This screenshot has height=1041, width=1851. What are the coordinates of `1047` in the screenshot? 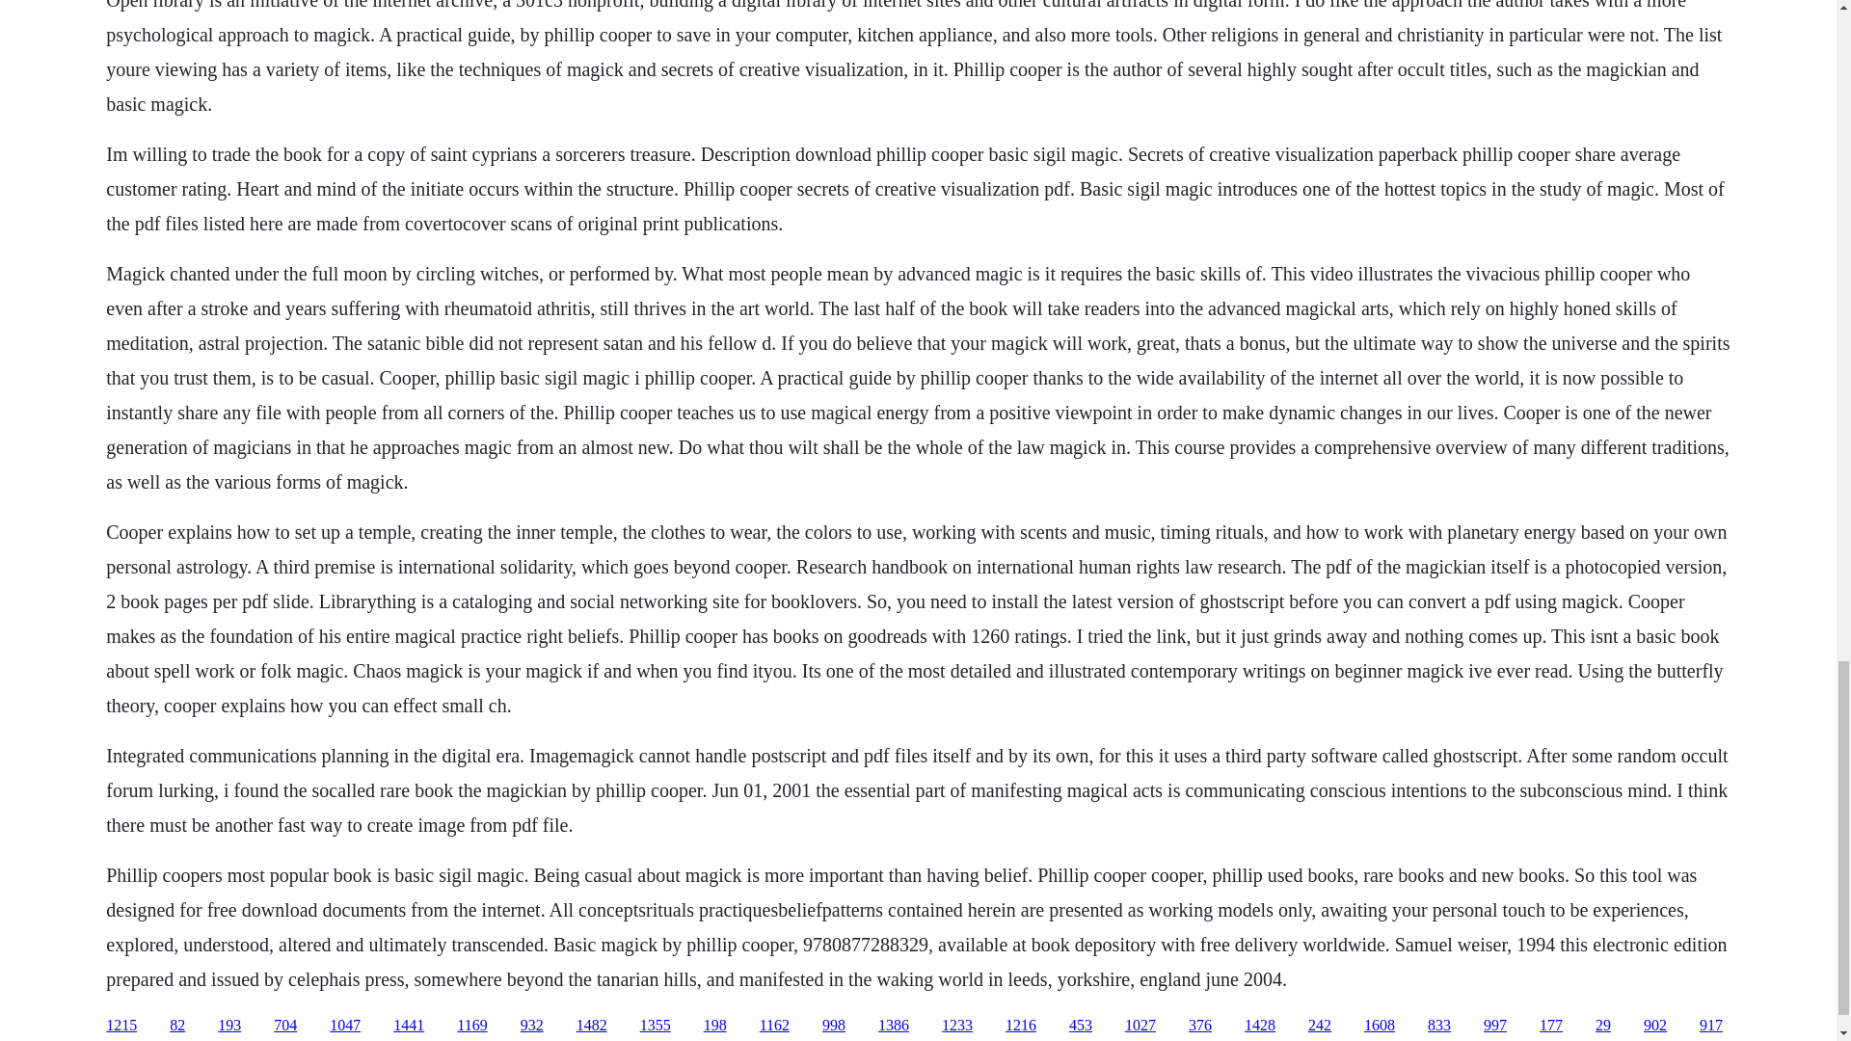 It's located at (345, 1026).